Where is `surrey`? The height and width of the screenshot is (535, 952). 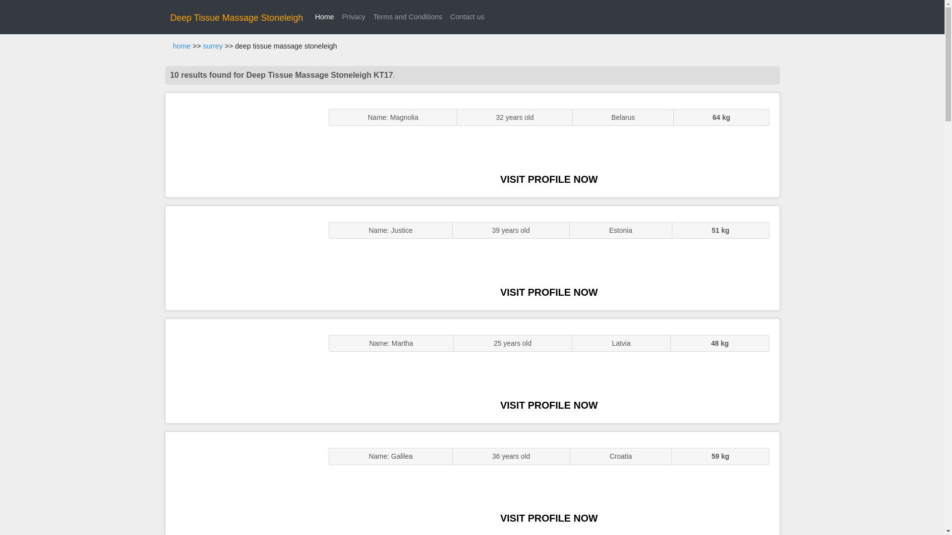
surrey is located at coordinates (212, 46).